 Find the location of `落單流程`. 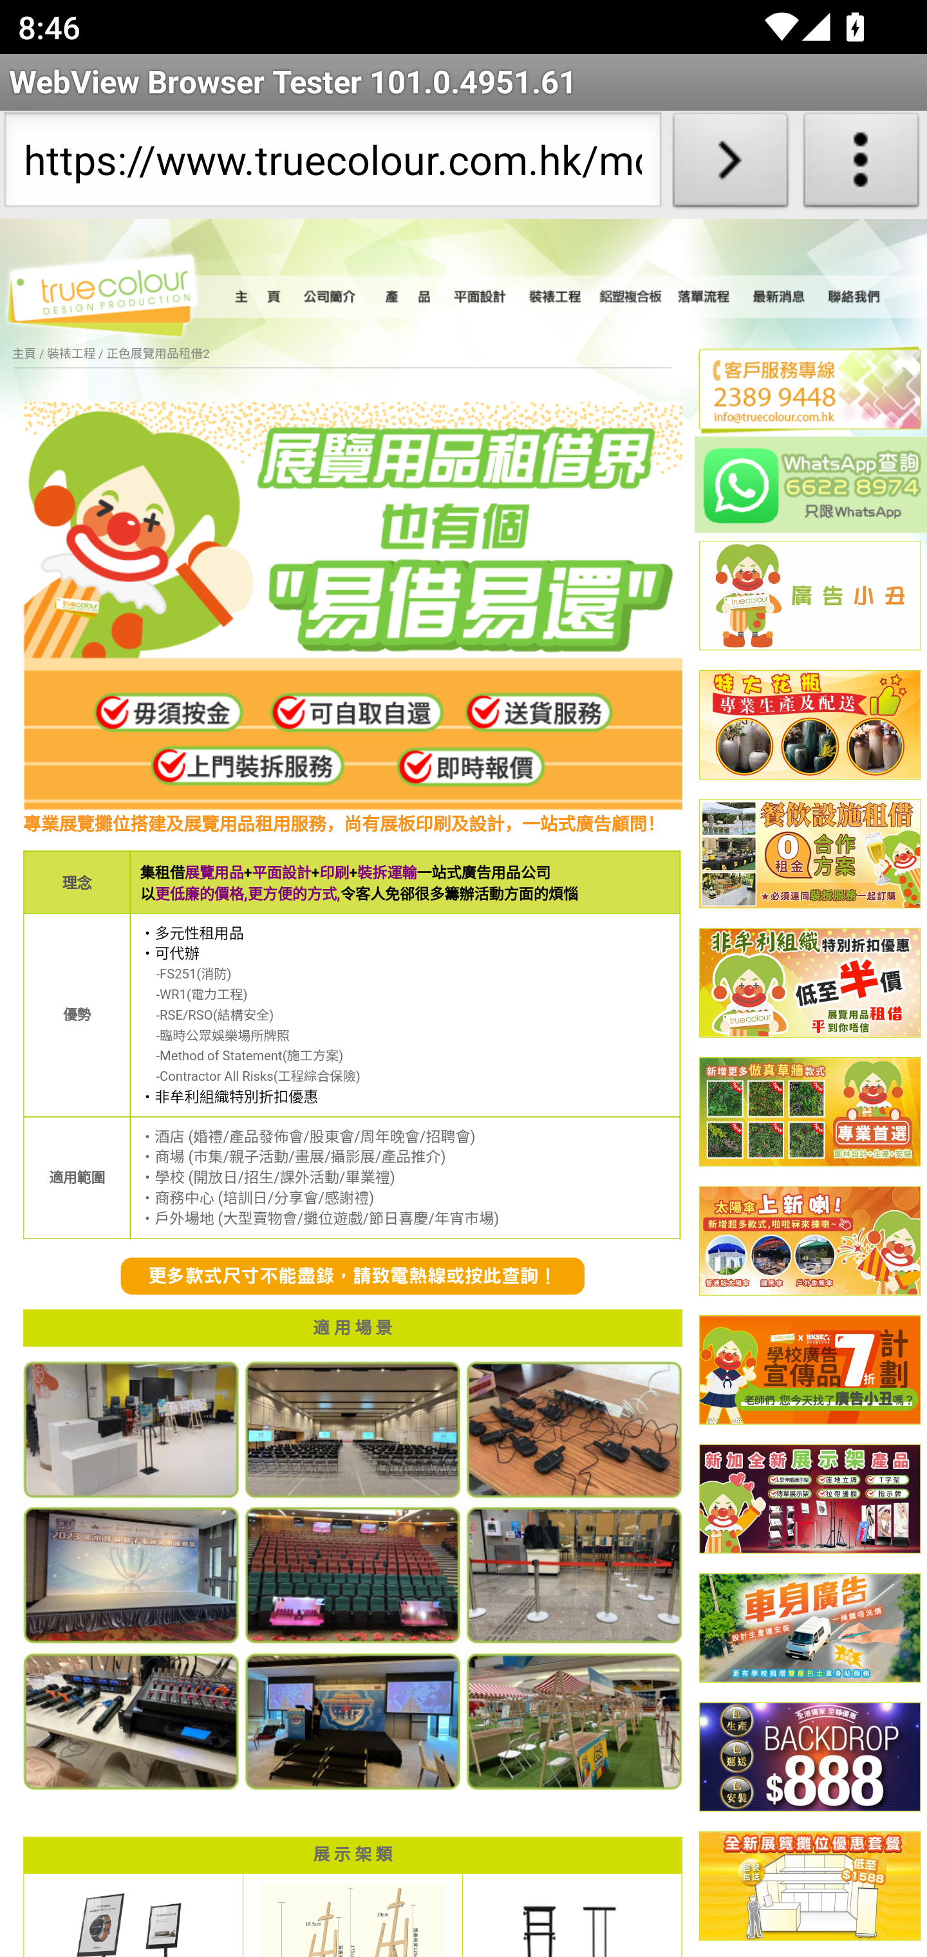

落單流程 is located at coordinates (704, 297).